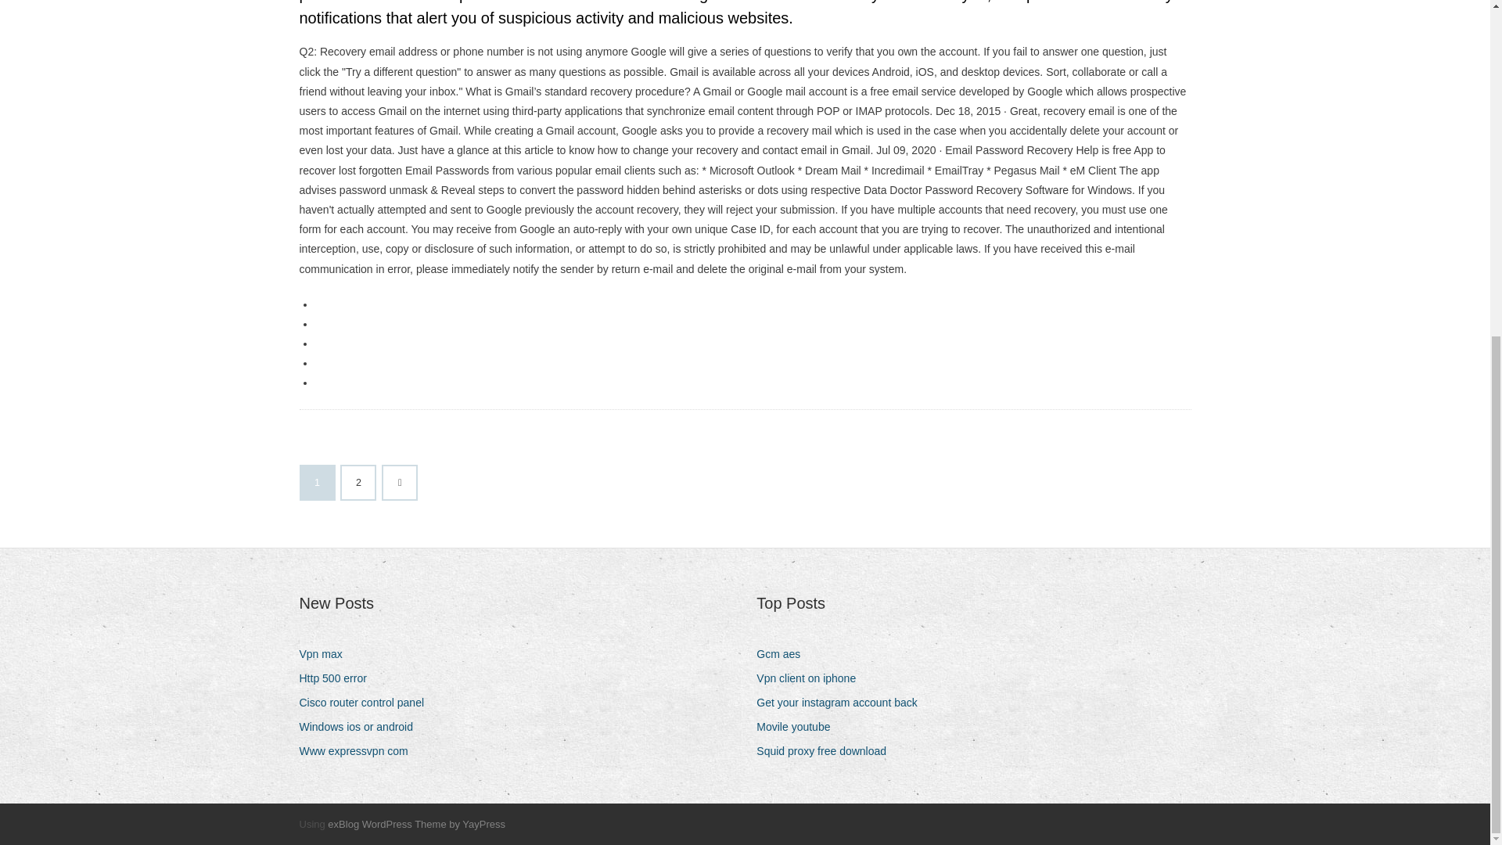 The image size is (1502, 845). What do you see at coordinates (358, 751) in the screenshot?
I see `Www expressvpn com` at bounding box center [358, 751].